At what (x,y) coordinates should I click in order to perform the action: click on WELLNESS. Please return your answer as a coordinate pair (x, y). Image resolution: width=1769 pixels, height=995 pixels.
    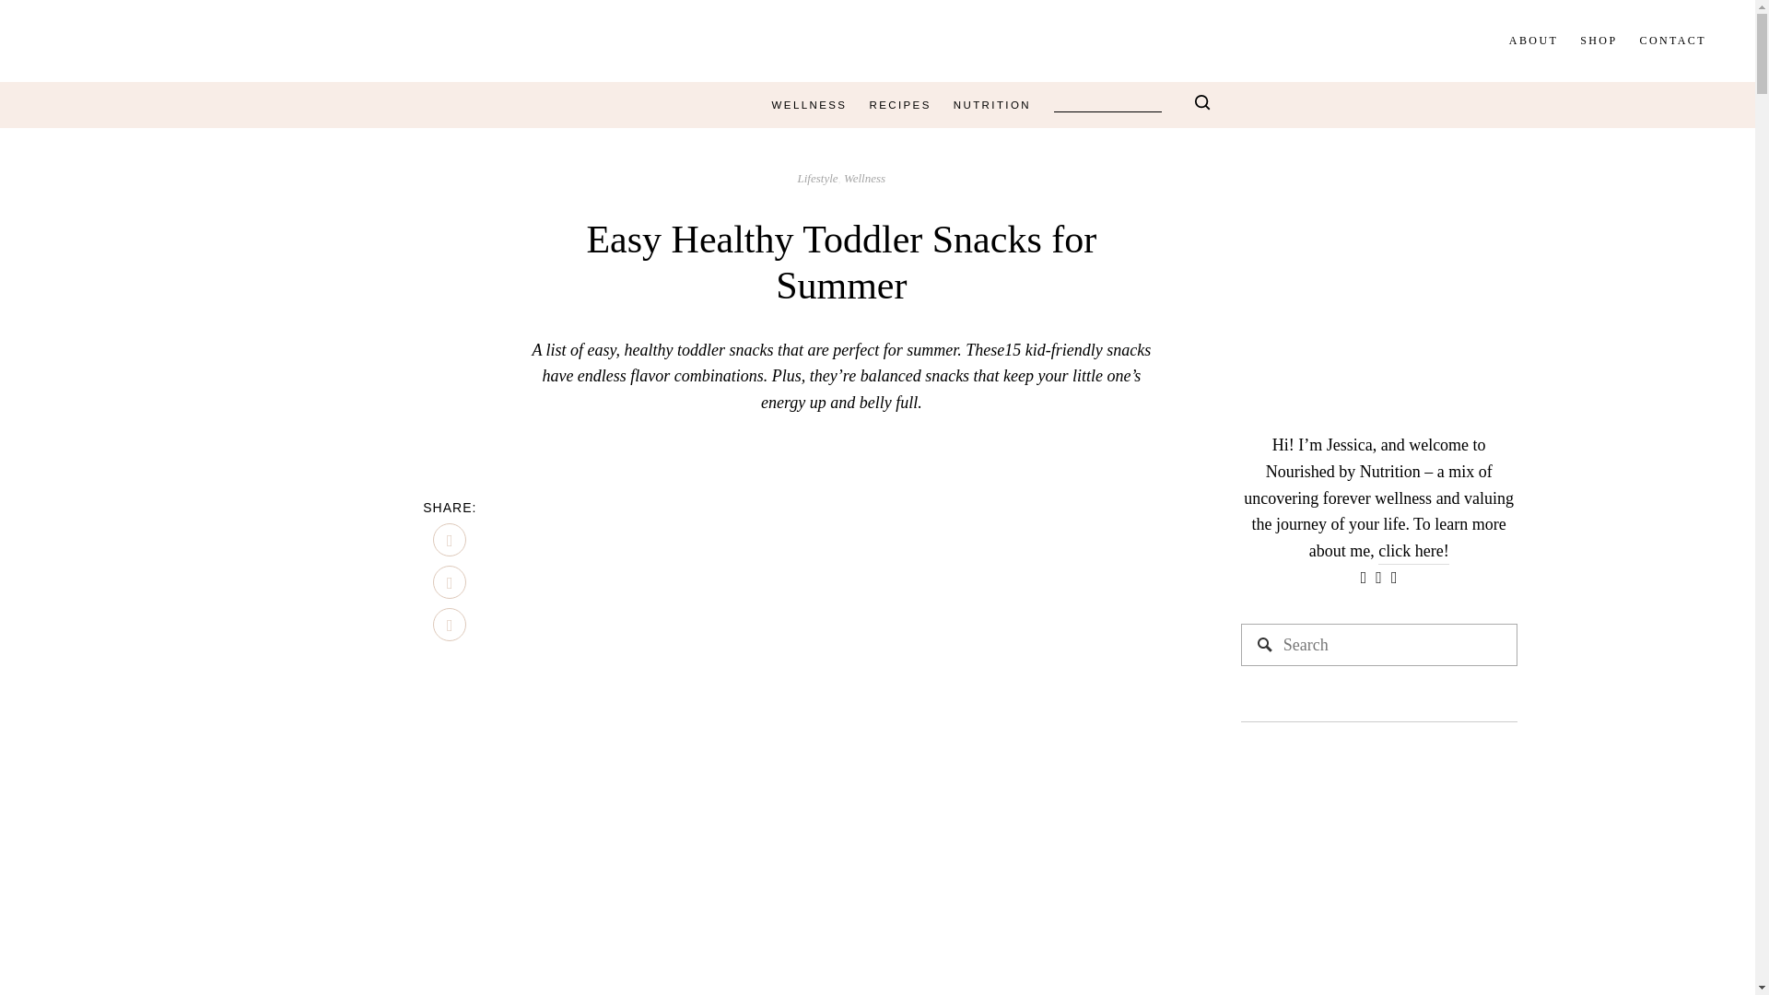
    Looking at the image, I should click on (809, 105).